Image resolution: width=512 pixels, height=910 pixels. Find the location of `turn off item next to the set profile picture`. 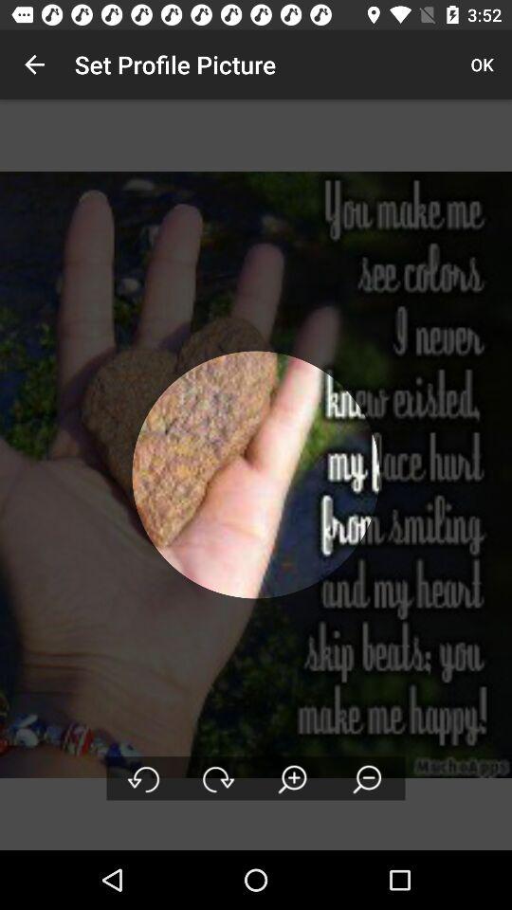

turn off item next to the set profile picture is located at coordinates (482, 64).